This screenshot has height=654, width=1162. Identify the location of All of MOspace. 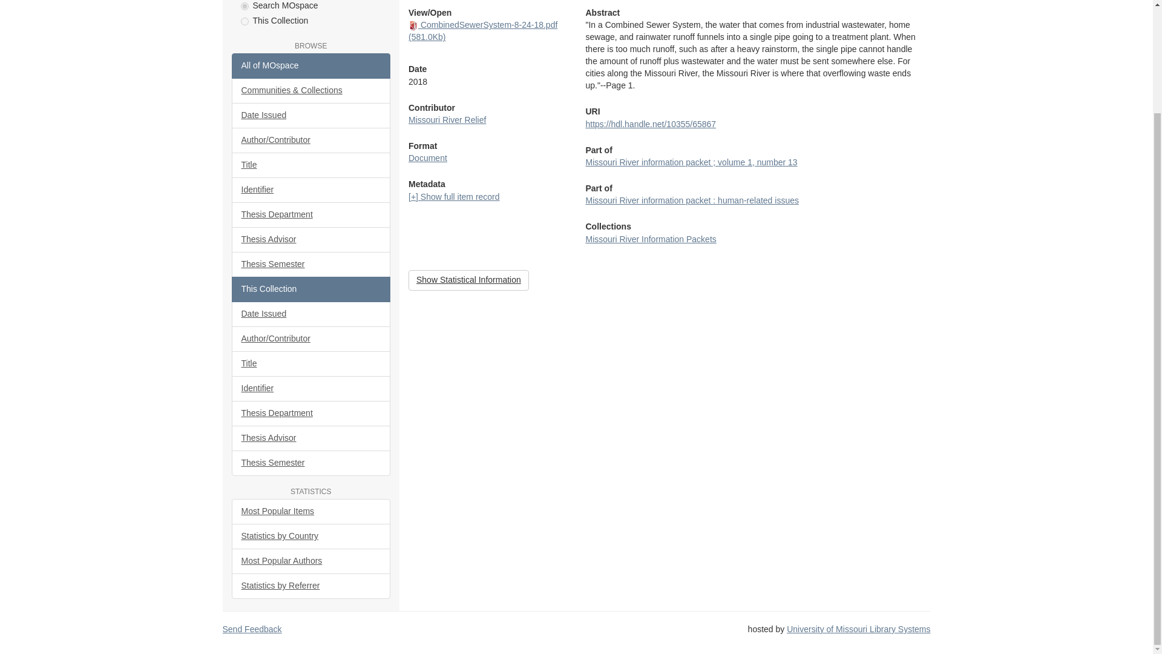
(311, 65).